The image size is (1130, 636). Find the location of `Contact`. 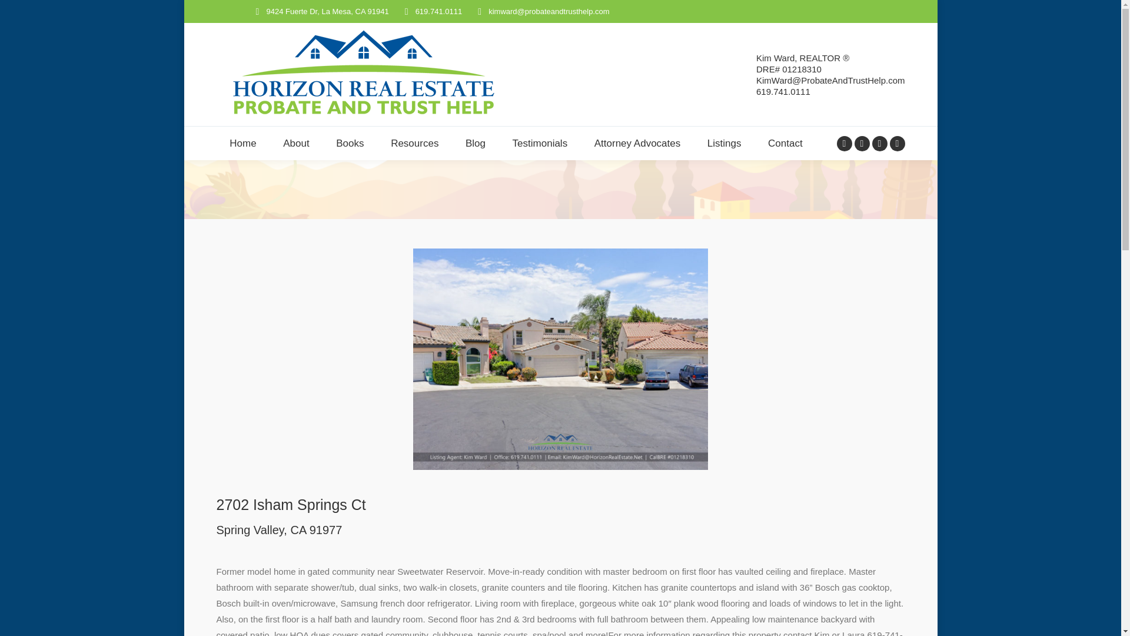

Contact is located at coordinates (785, 143).